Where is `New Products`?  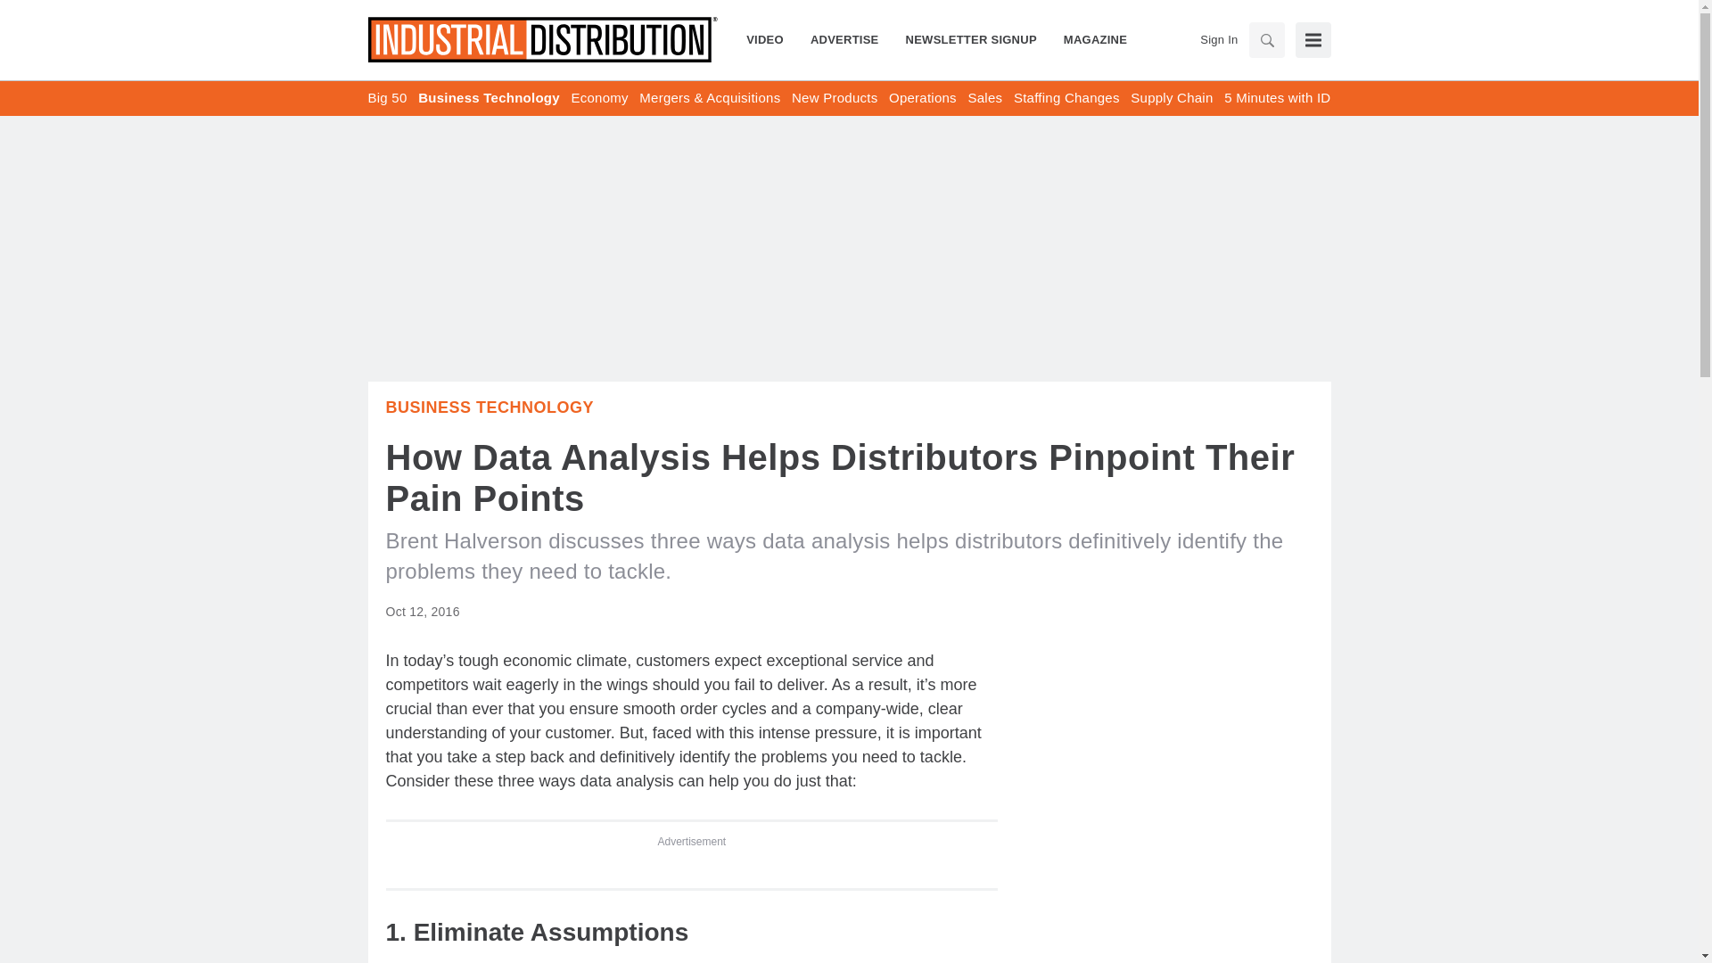
New Products is located at coordinates (834, 98).